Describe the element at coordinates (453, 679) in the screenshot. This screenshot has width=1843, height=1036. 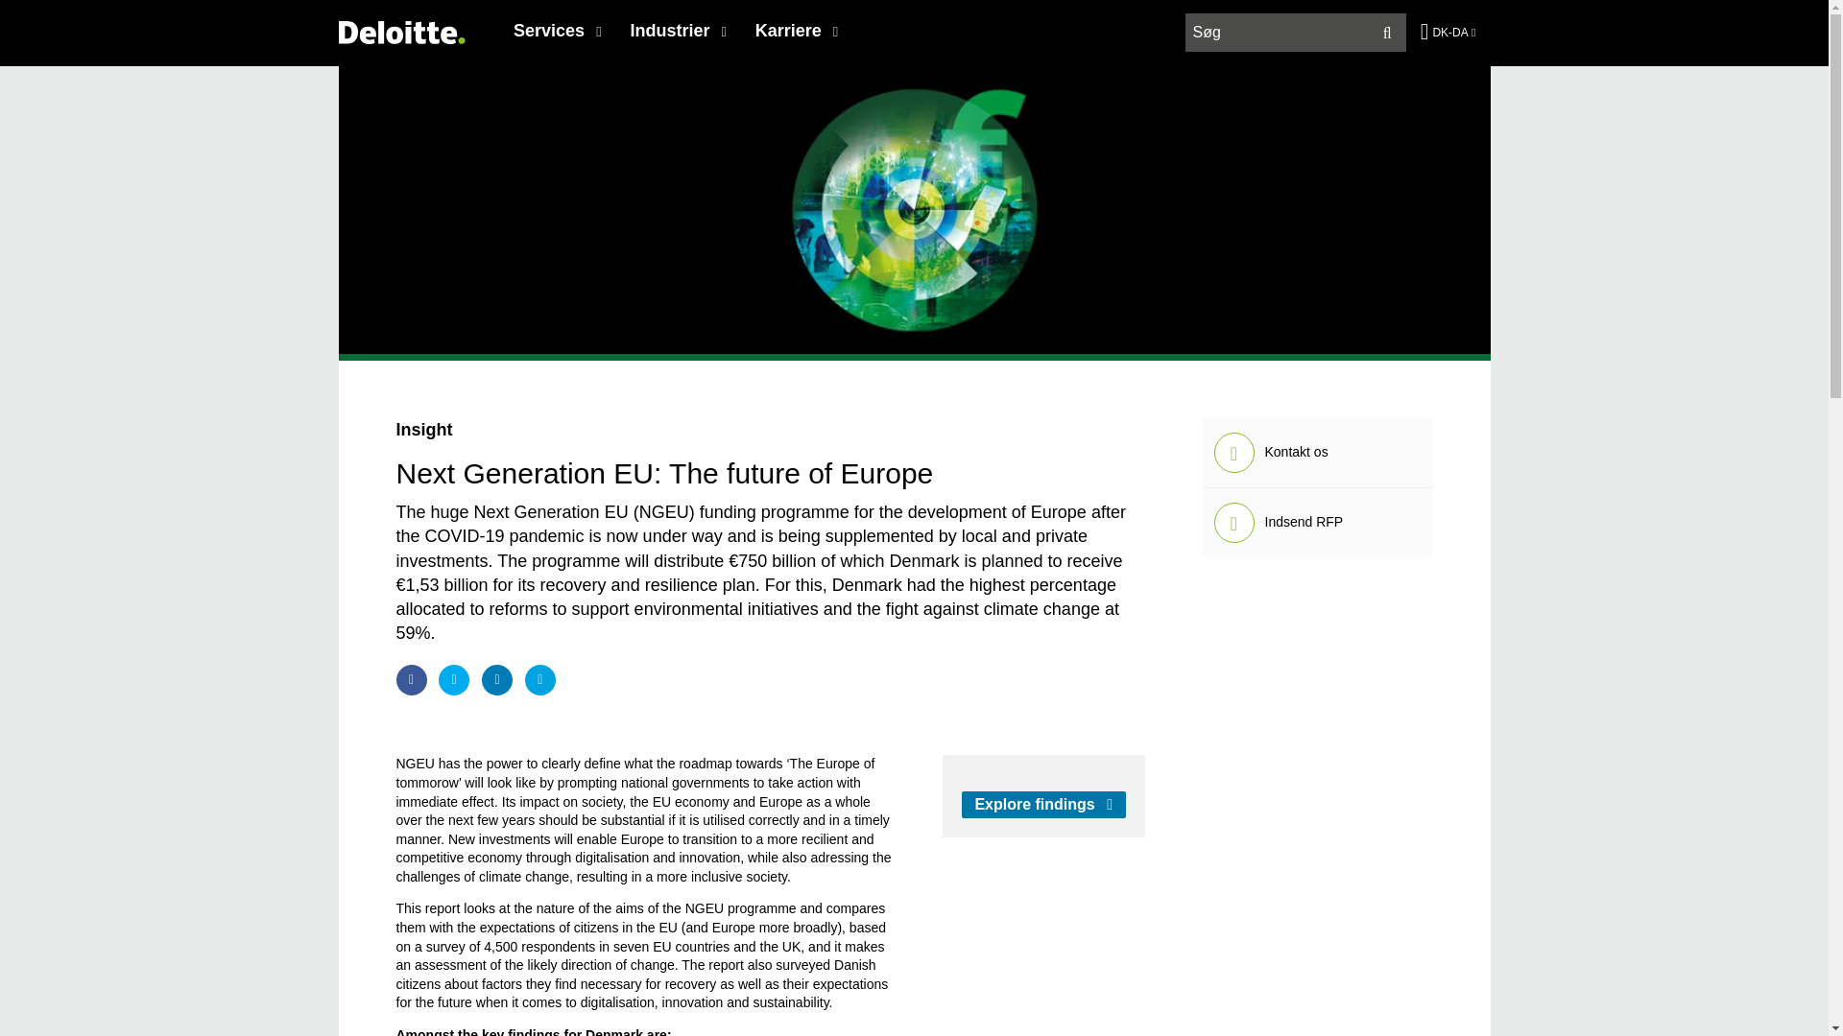
I see `Share via Twitter` at that location.